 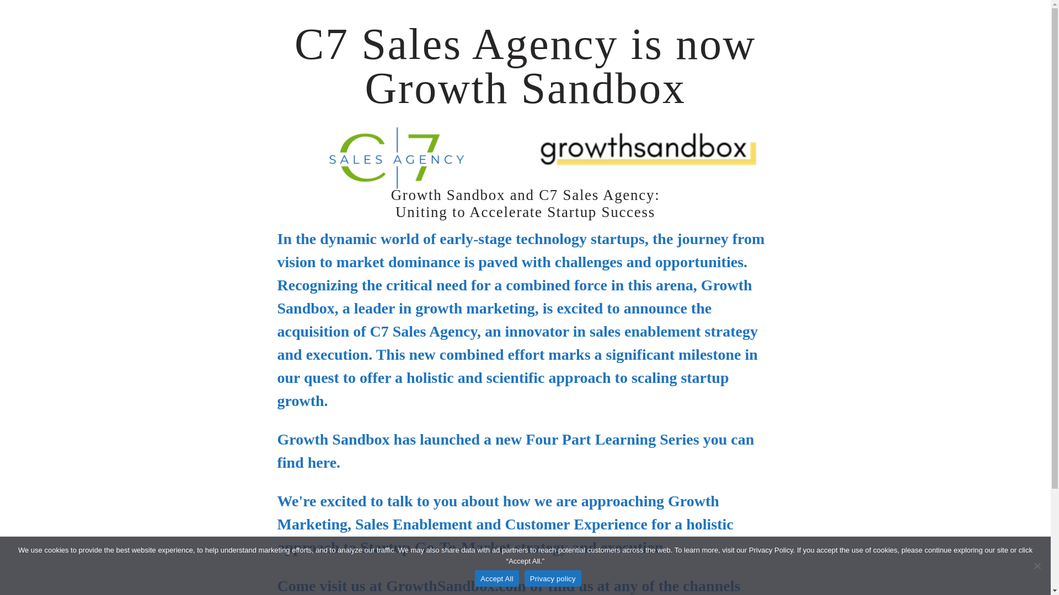 I want to click on No, so click(x=1037, y=565).